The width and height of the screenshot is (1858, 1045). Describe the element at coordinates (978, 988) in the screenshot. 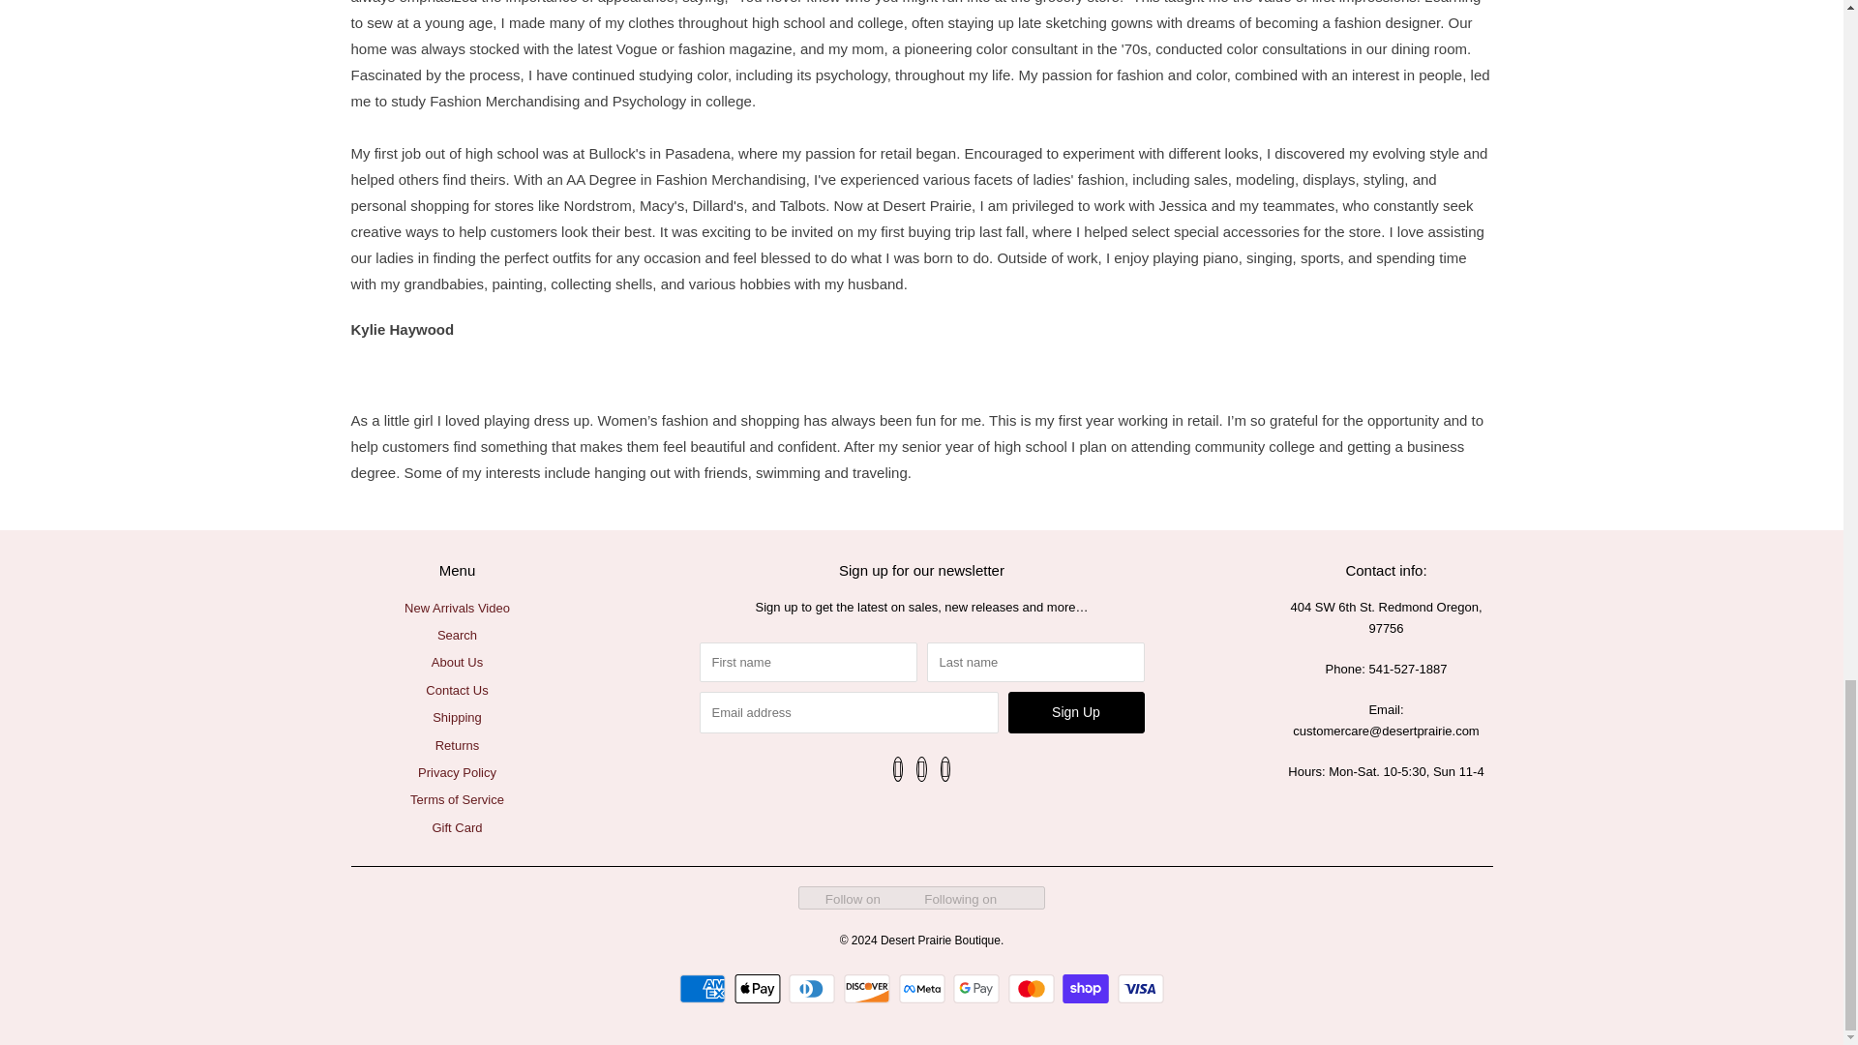

I see `Google Pay` at that location.